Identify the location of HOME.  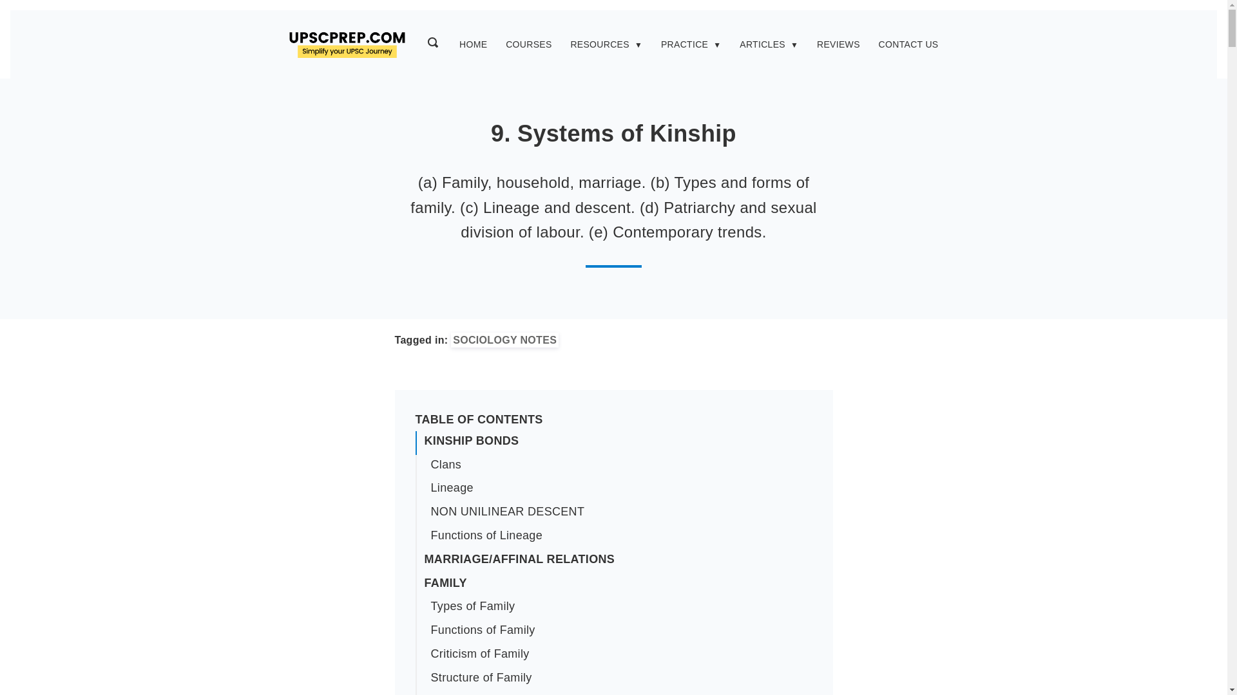
(473, 45).